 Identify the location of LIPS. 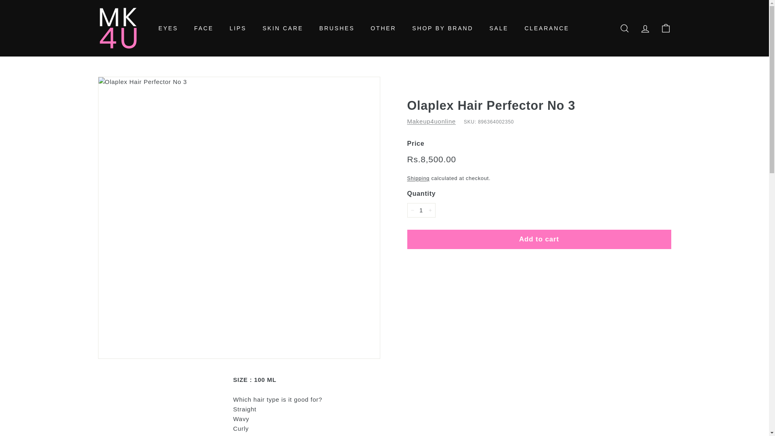
(238, 28).